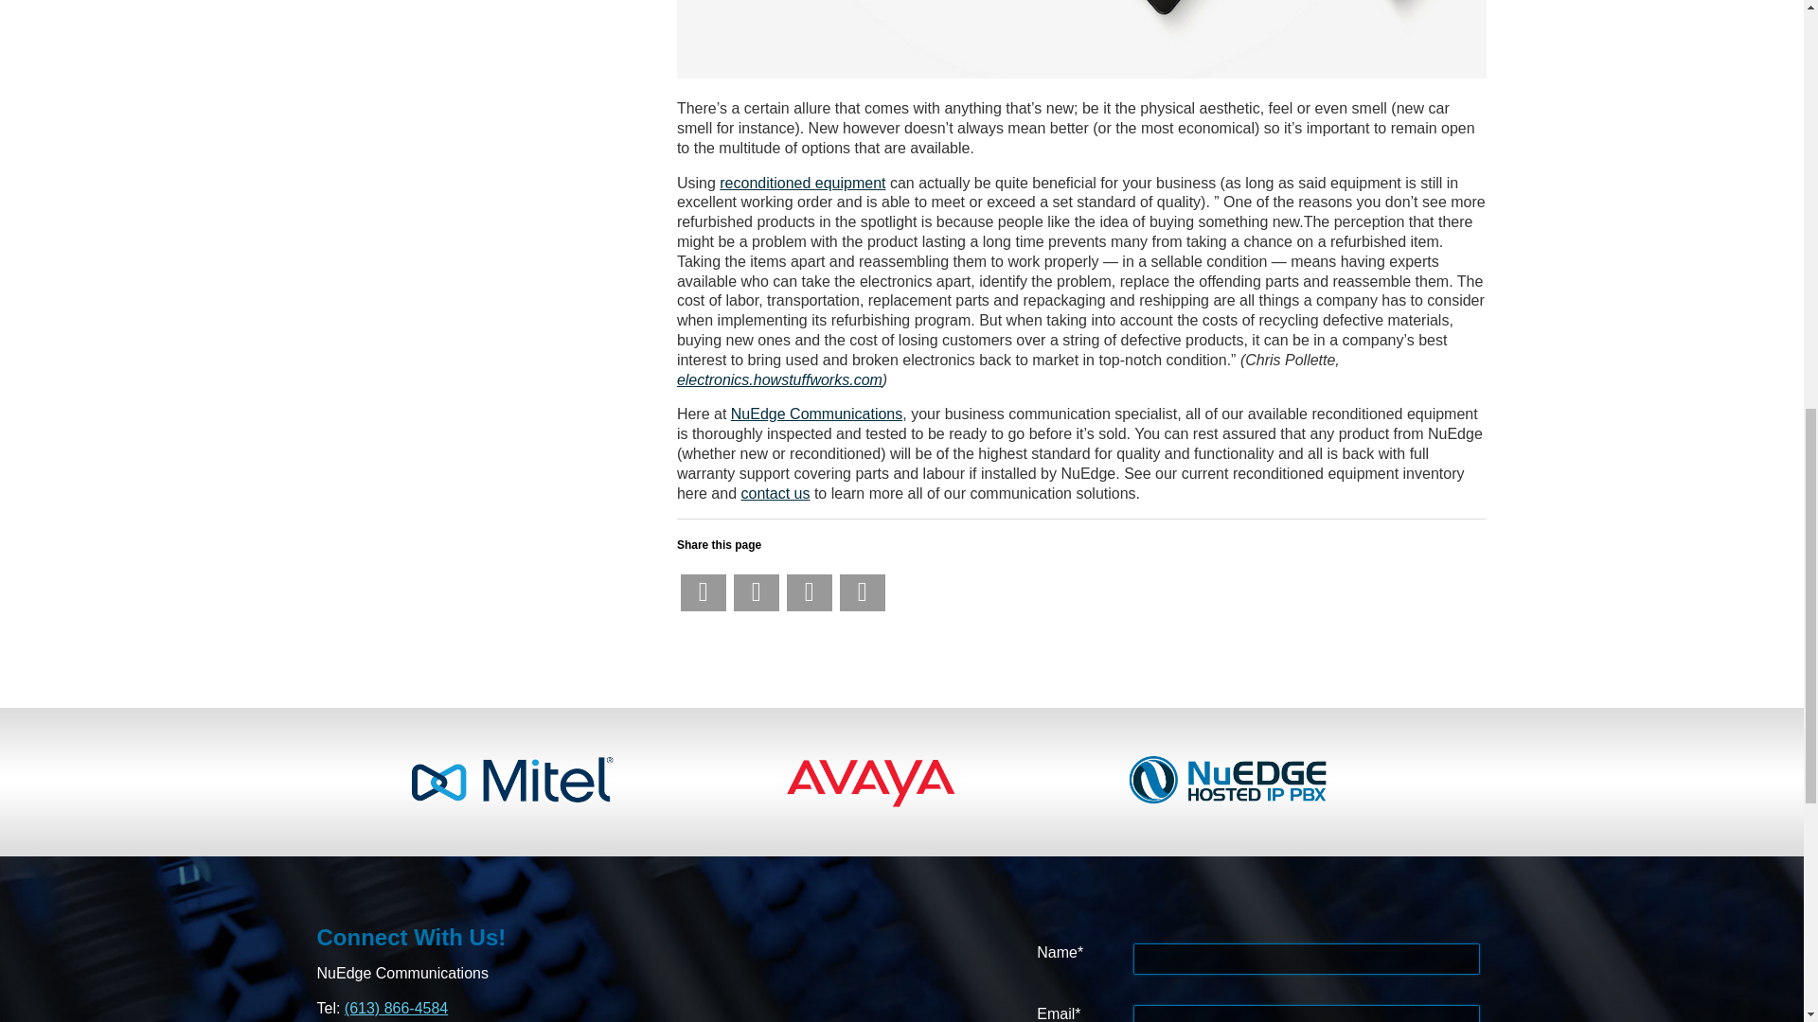 This screenshot has height=1022, width=1818. I want to click on Share this article on Facebook, so click(703, 592).